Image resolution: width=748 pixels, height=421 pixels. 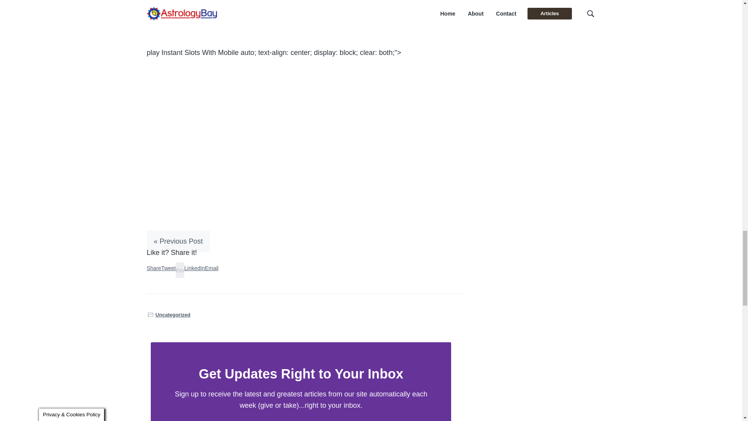 I want to click on Share on Facebook, so click(x=153, y=268).